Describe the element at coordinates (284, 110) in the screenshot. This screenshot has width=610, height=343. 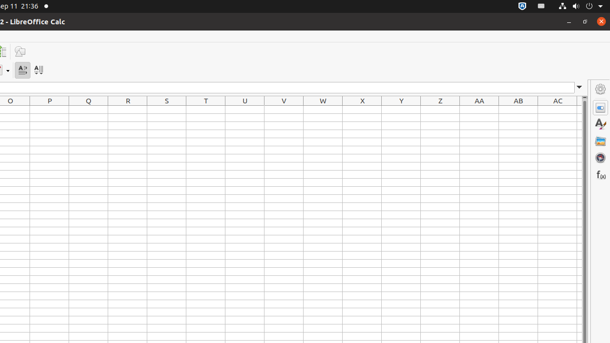
I see `V1` at that location.